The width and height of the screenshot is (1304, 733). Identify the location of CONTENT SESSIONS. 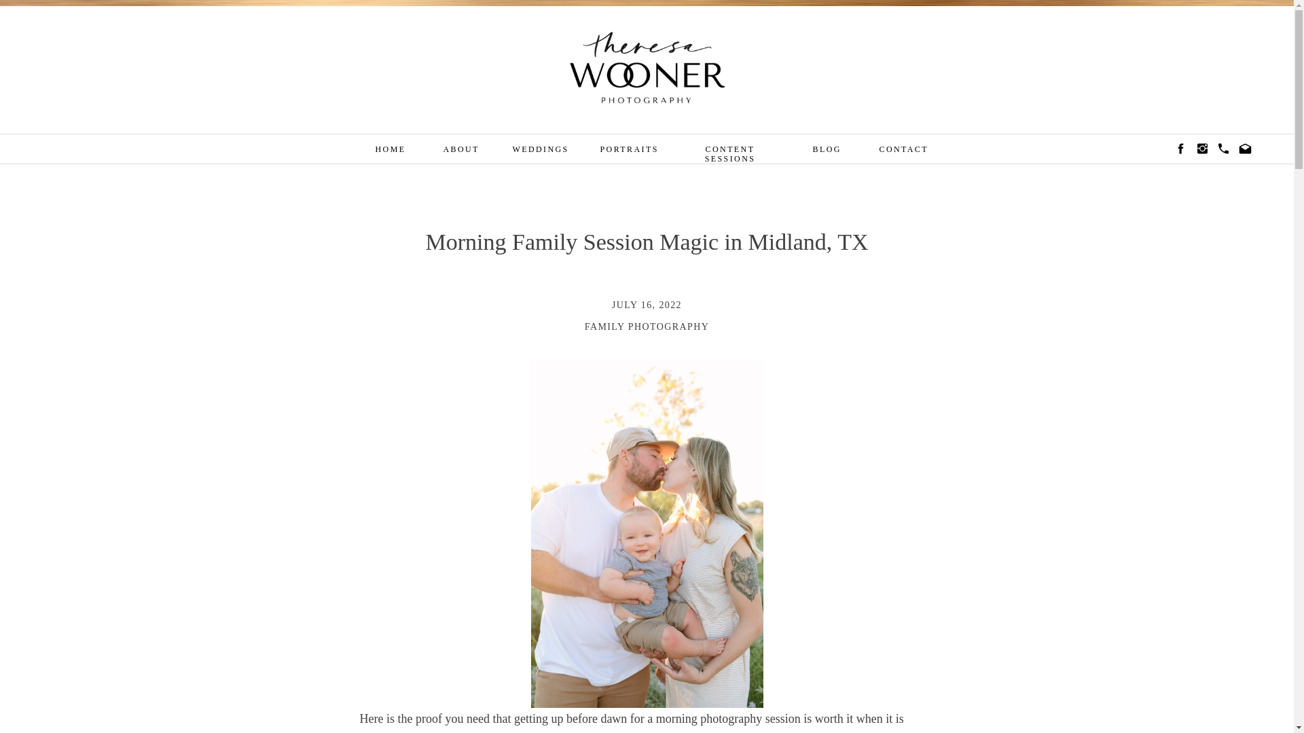
(729, 151).